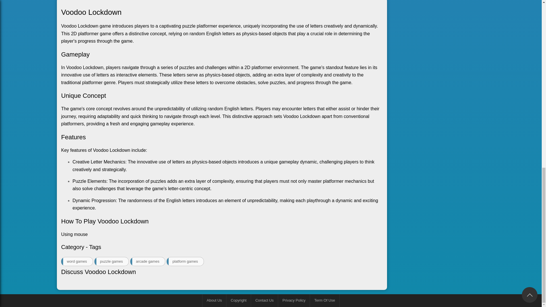 The height and width of the screenshot is (307, 546). Describe the element at coordinates (77, 261) in the screenshot. I see `word games` at that location.